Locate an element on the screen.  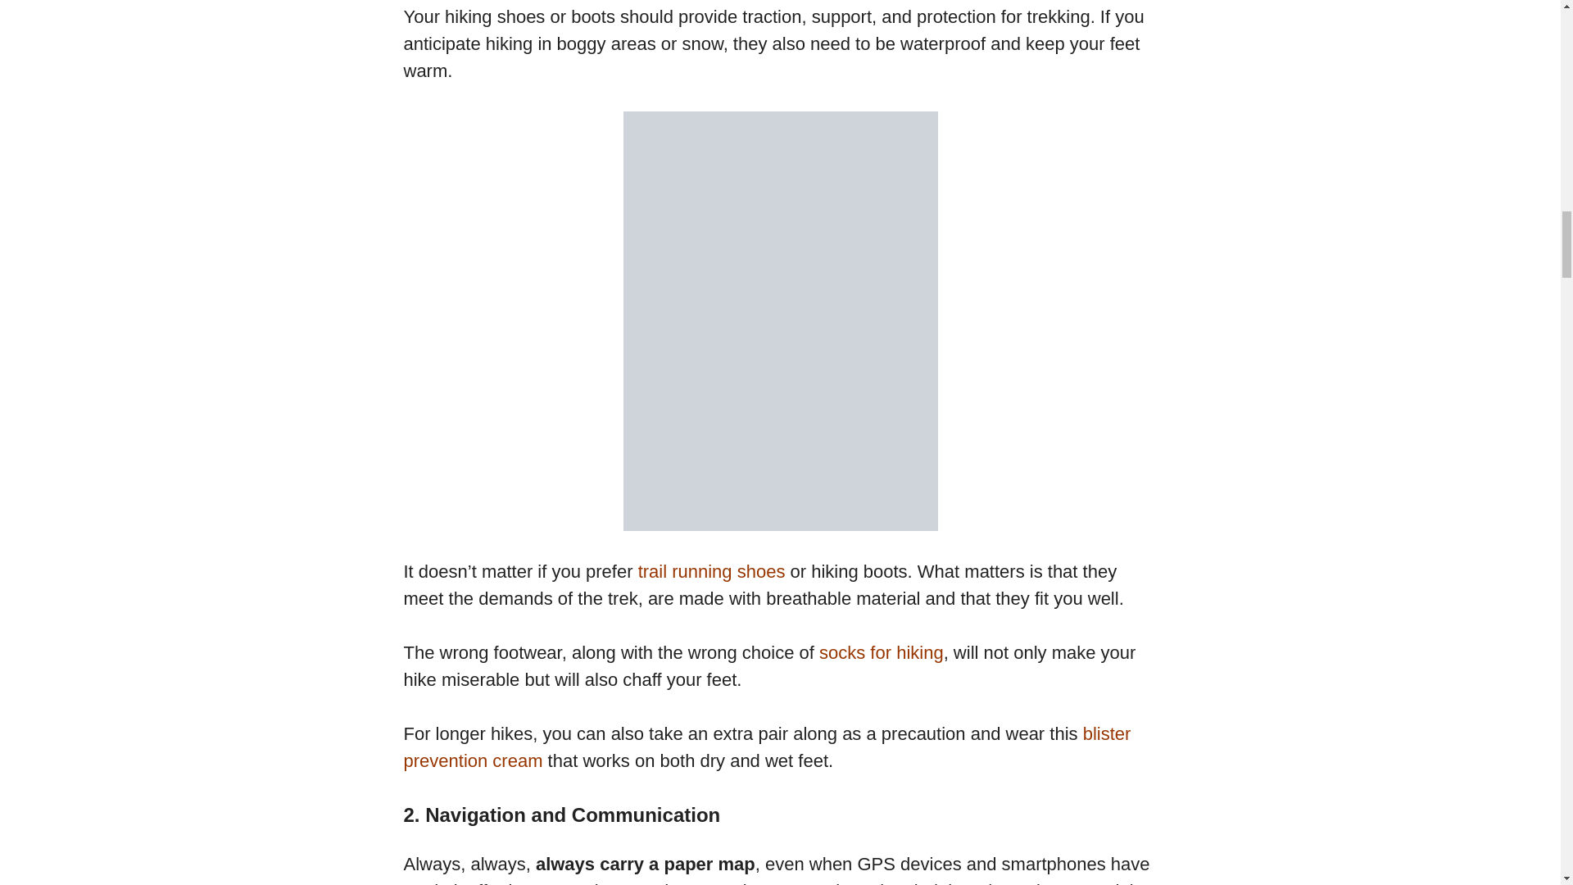
trail running shoes is located at coordinates (711, 570).